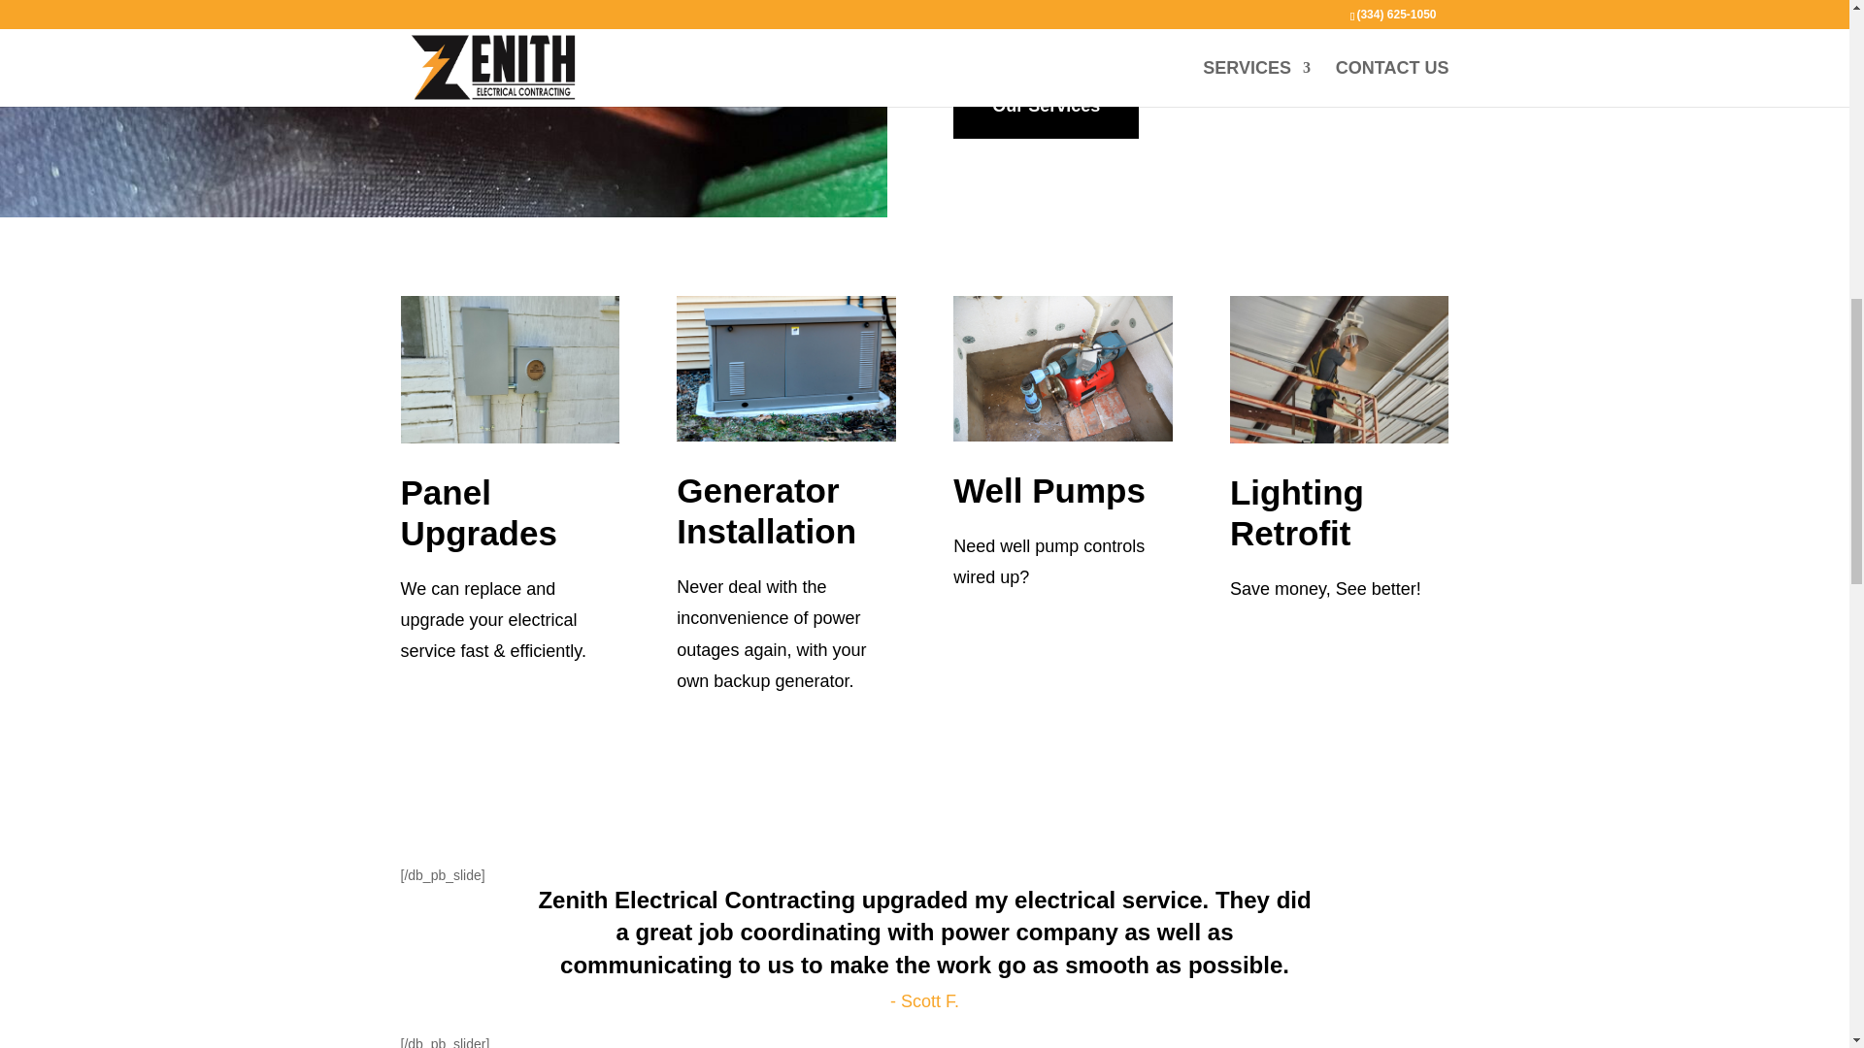  What do you see at coordinates (509, 369) in the screenshot?
I see `electrical panel upgrades prattville al` at bounding box center [509, 369].